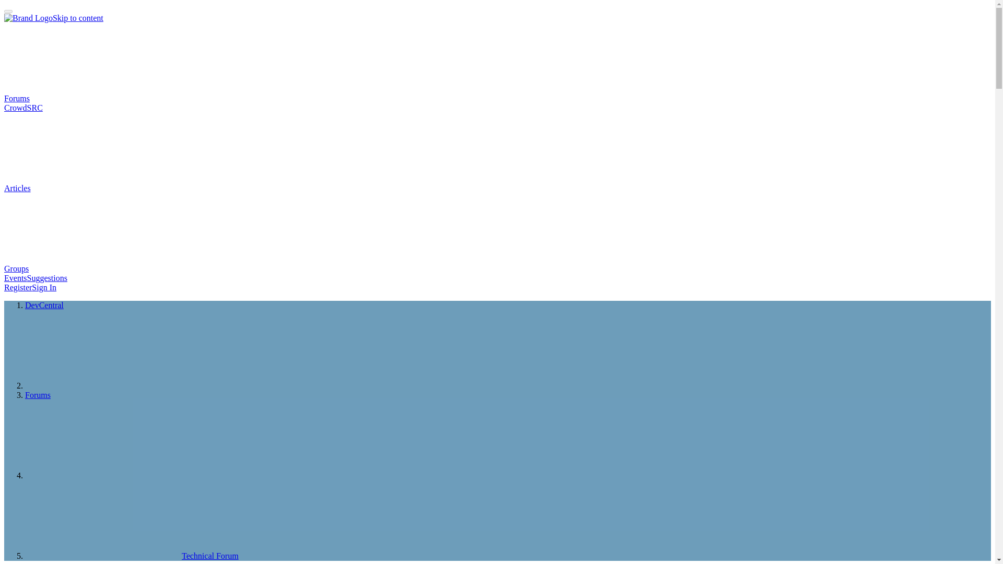 This screenshot has width=1003, height=564. Describe the element at coordinates (96, 188) in the screenshot. I see `Articles` at that location.